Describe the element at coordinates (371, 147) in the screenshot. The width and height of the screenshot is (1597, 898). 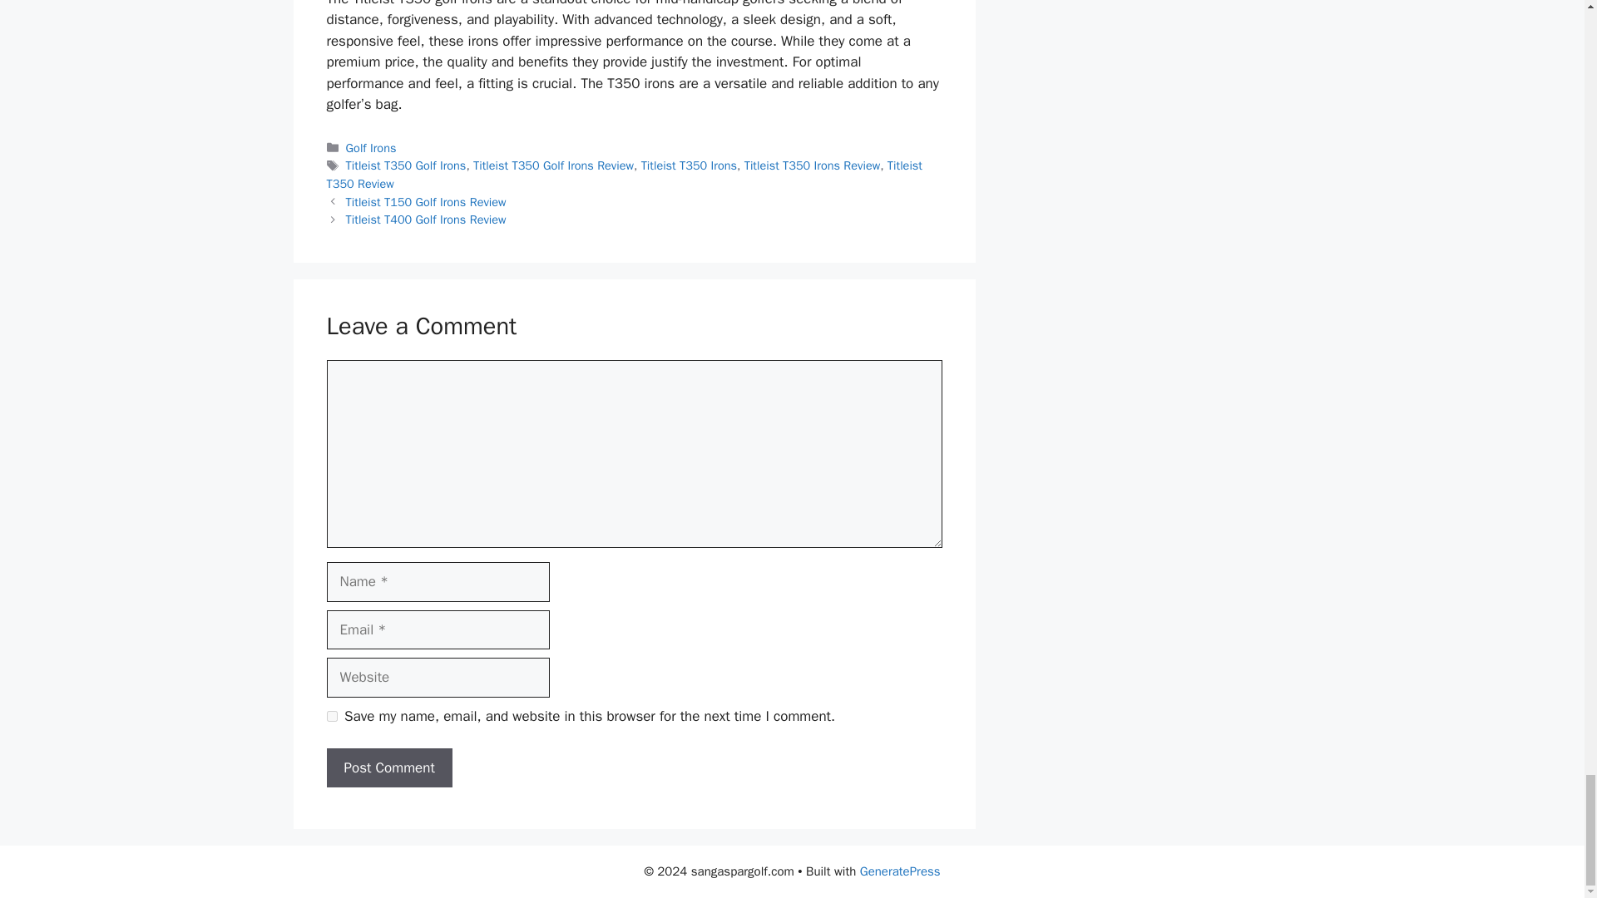
I see `Golf Irons` at that location.